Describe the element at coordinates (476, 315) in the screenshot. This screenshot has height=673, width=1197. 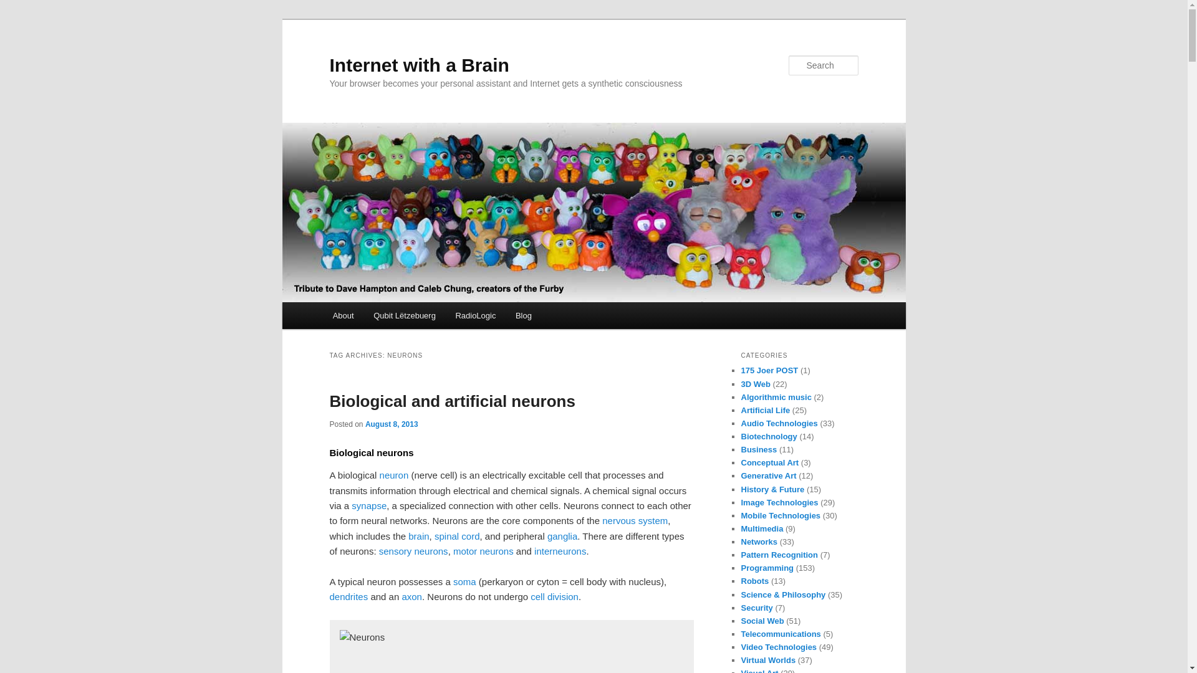
I see `RadioLogic` at that location.